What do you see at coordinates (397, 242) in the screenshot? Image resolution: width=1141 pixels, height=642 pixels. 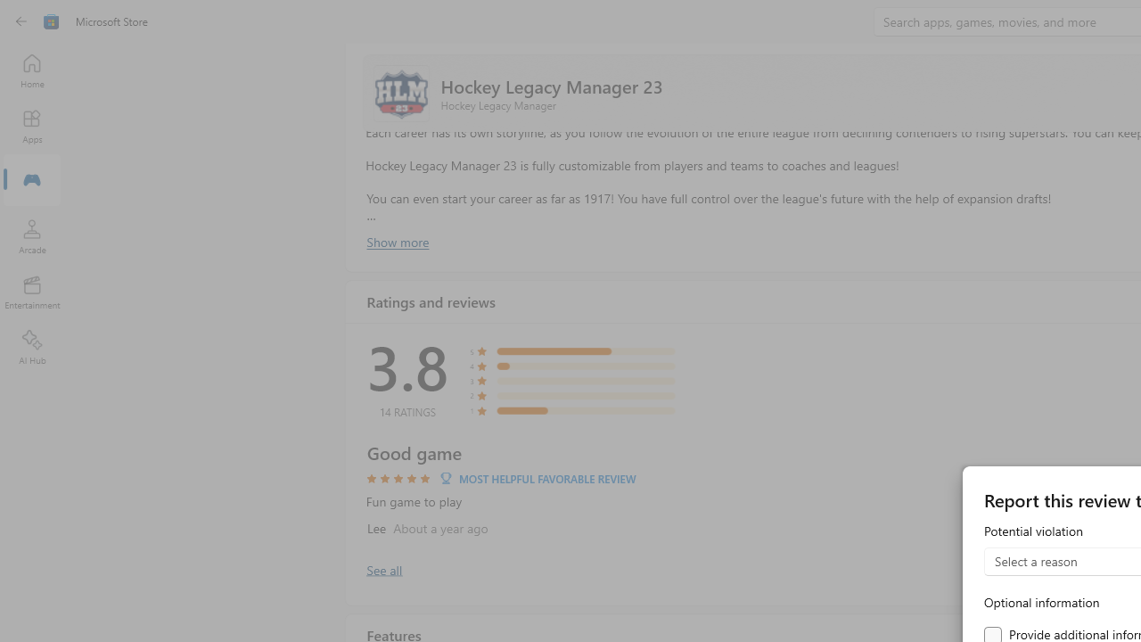 I see `Show more` at bounding box center [397, 242].